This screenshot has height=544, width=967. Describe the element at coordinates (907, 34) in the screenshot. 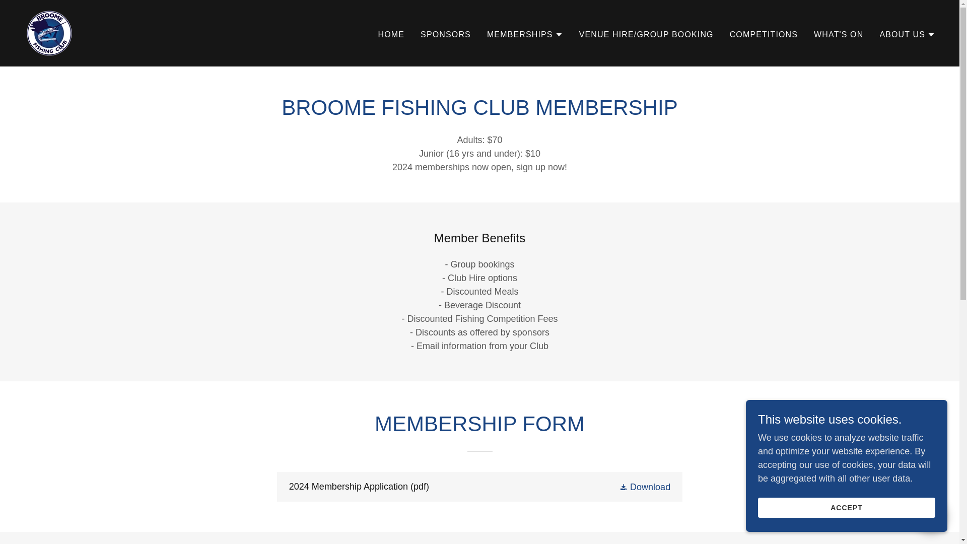

I see `ABOUT US` at that location.